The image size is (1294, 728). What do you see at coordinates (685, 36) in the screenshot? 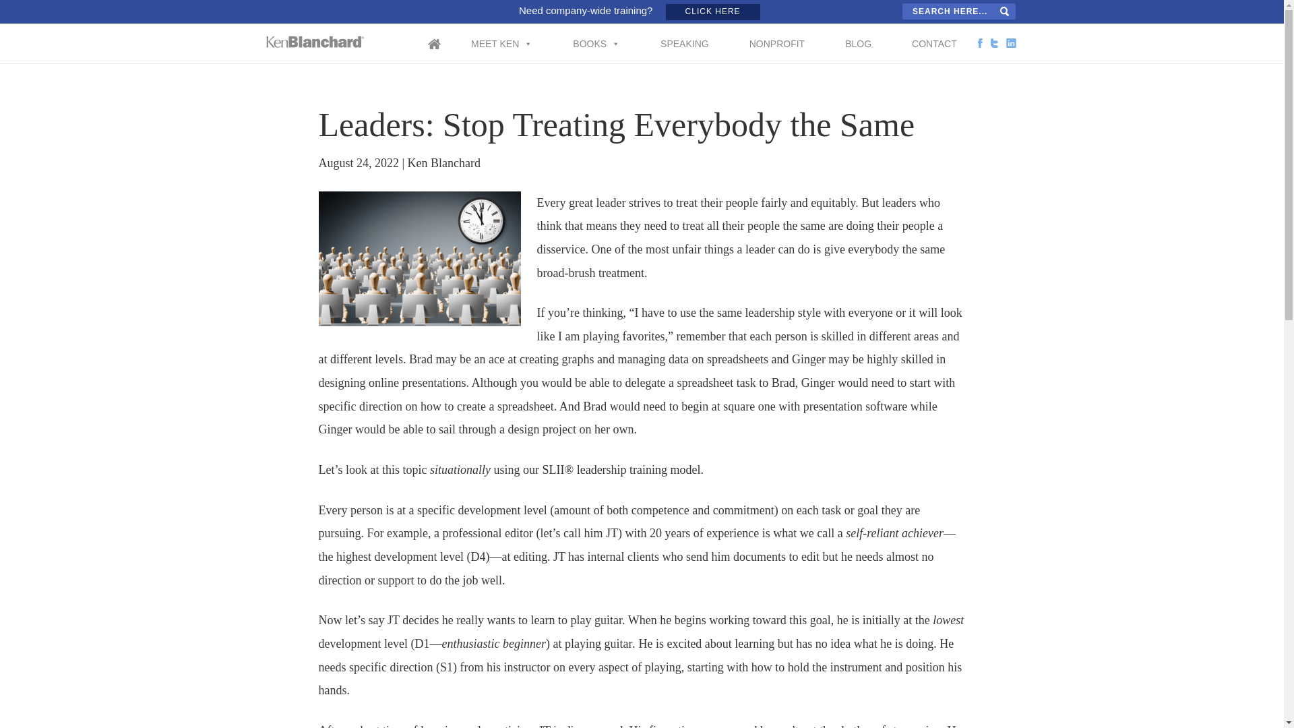
I see `SPEAKING` at bounding box center [685, 36].